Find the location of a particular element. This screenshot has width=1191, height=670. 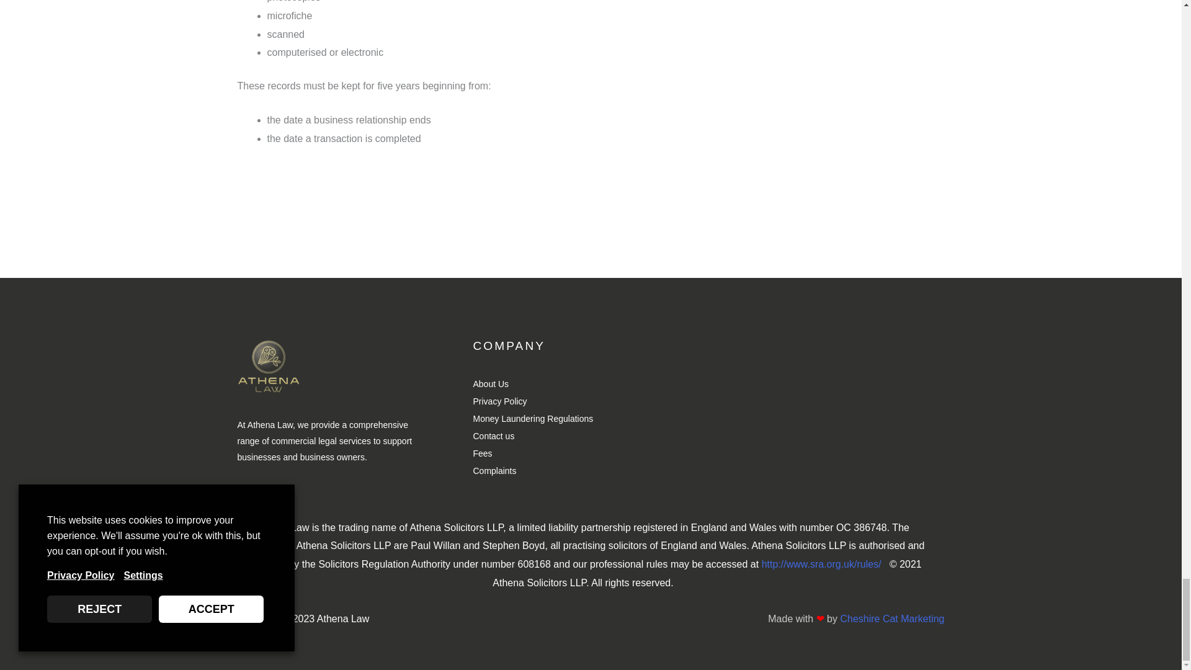

Complaints is located at coordinates (591, 471).